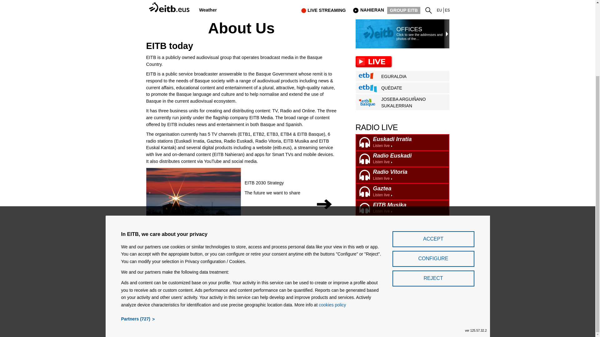  Describe the element at coordinates (404, 10) in the screenshot. I see `GROUP EITB` at that location.